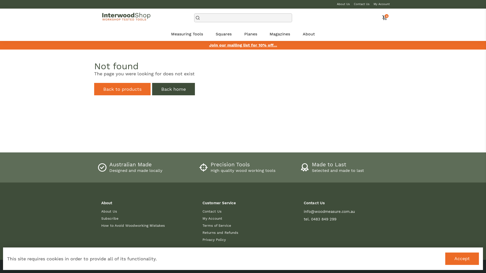 This screenshot has height=273, width=486. What do you see at coordinates (224, 34) in the screenshot?
I see `Squares` at bounding box center [224, 34].